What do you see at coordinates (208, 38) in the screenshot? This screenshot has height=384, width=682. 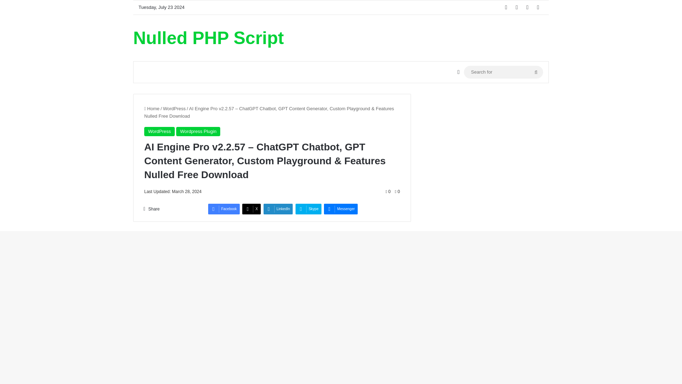 I see `Nulled PHP Script` at bounding box center [208, 38].